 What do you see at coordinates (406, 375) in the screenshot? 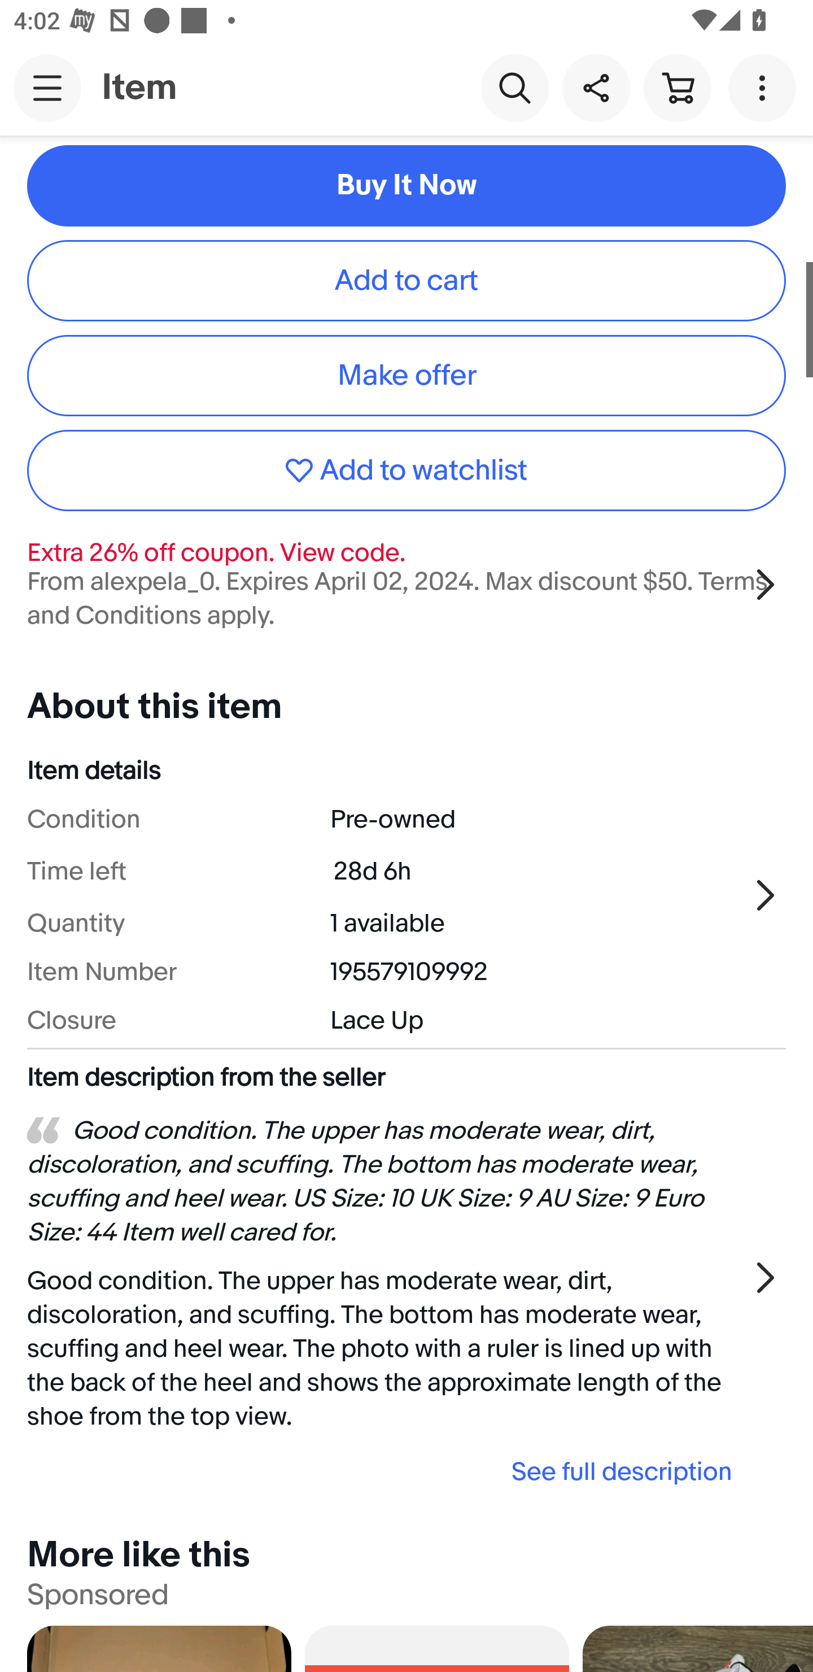
I see `Make offer` at bounding box center [406, 375].